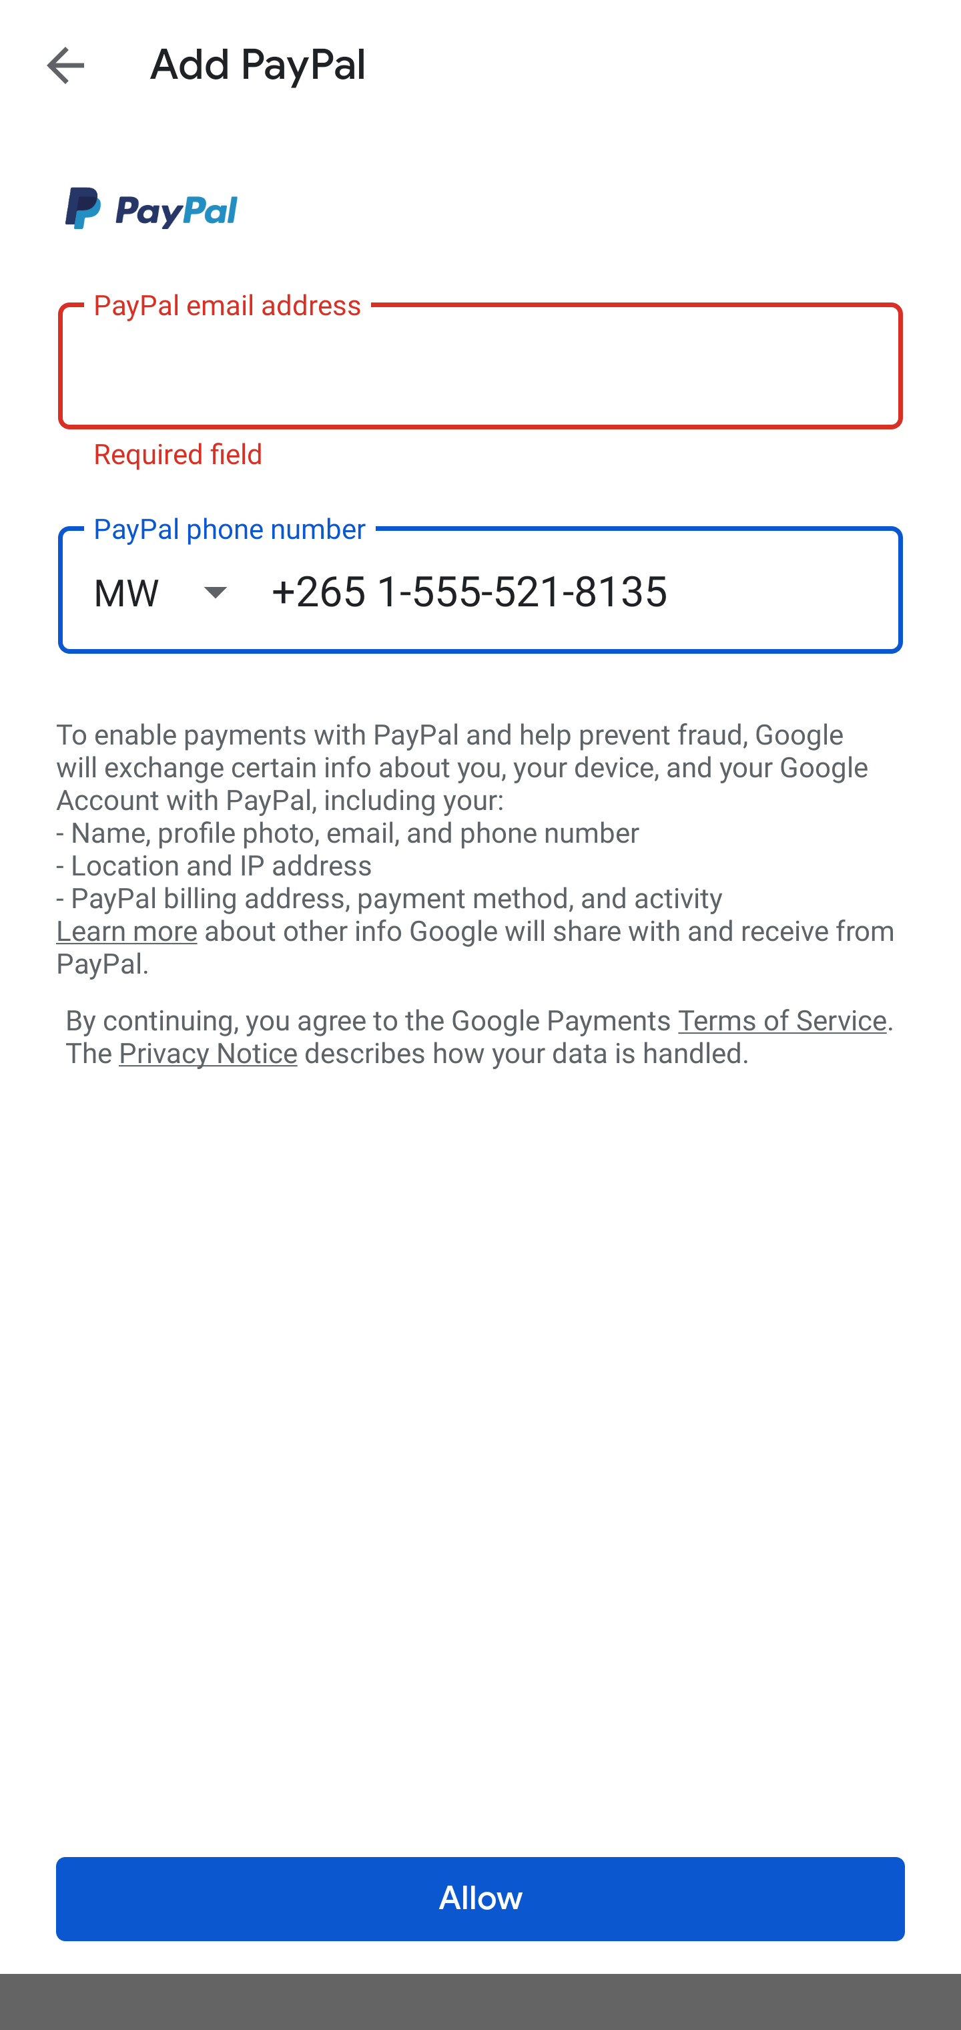 The image size is (961, 2030). What do you see at coordinates (65, 65) in the screenshot?
I see `Navigate up` at bounding box center [65, 65].